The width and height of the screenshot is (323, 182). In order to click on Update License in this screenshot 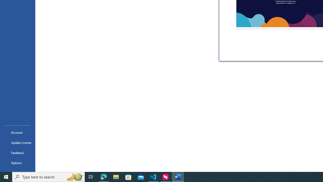, I will do `click(18, 143)`.